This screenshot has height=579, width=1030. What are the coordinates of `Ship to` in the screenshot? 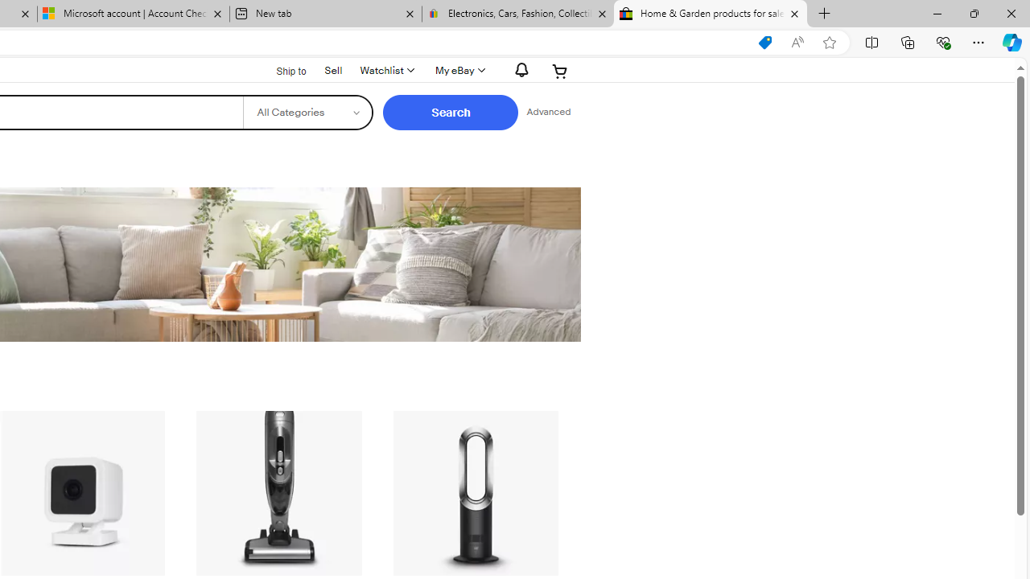 It's located at (281, 72).